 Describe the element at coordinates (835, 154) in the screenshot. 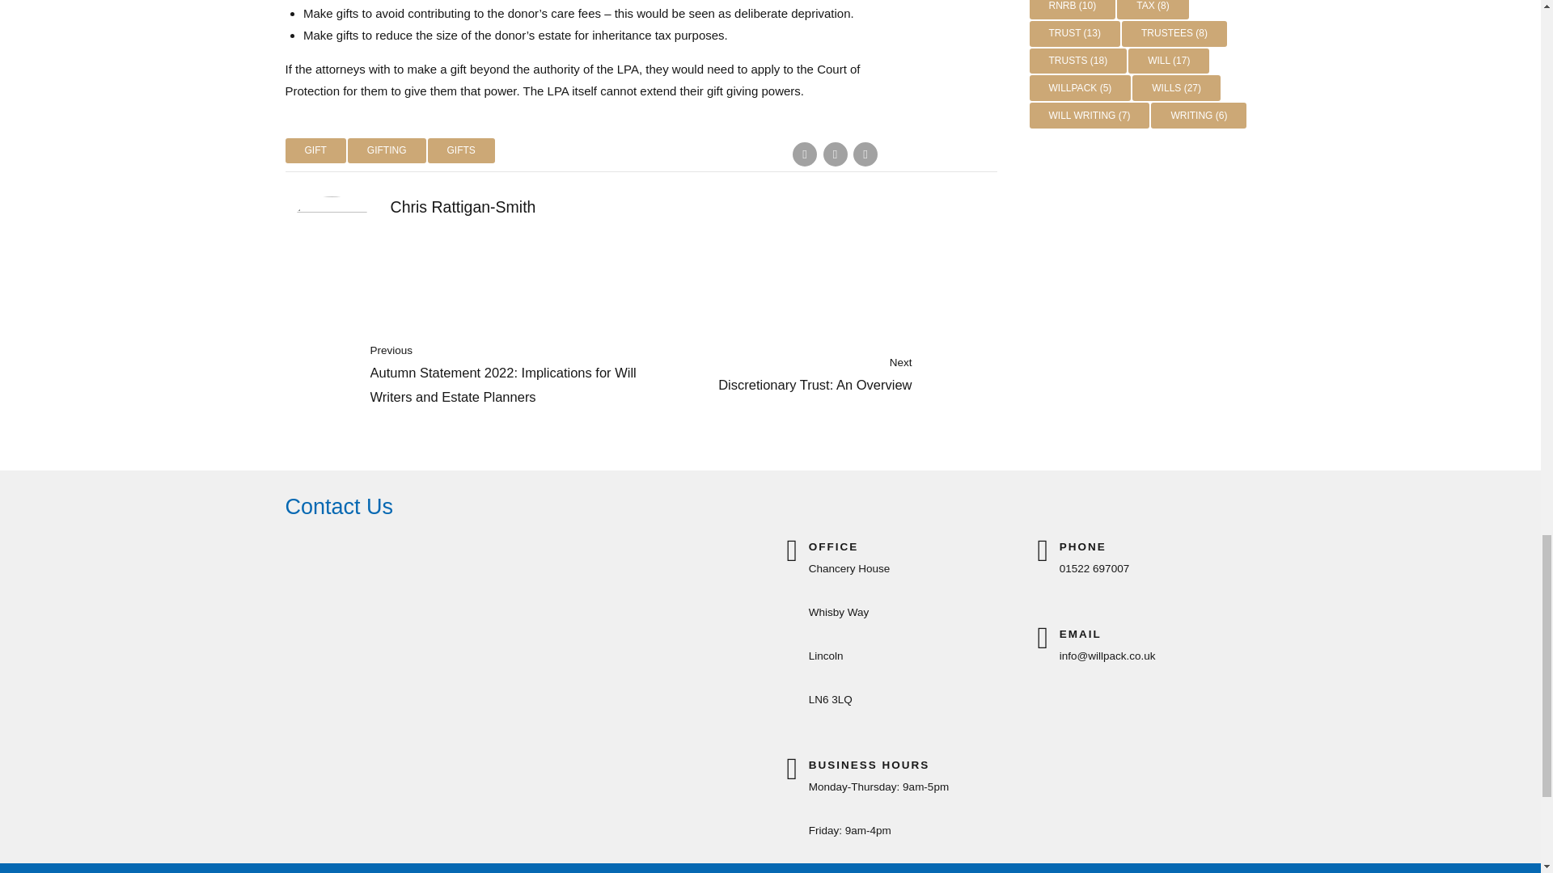

I see `Share on Twitter` at that location.